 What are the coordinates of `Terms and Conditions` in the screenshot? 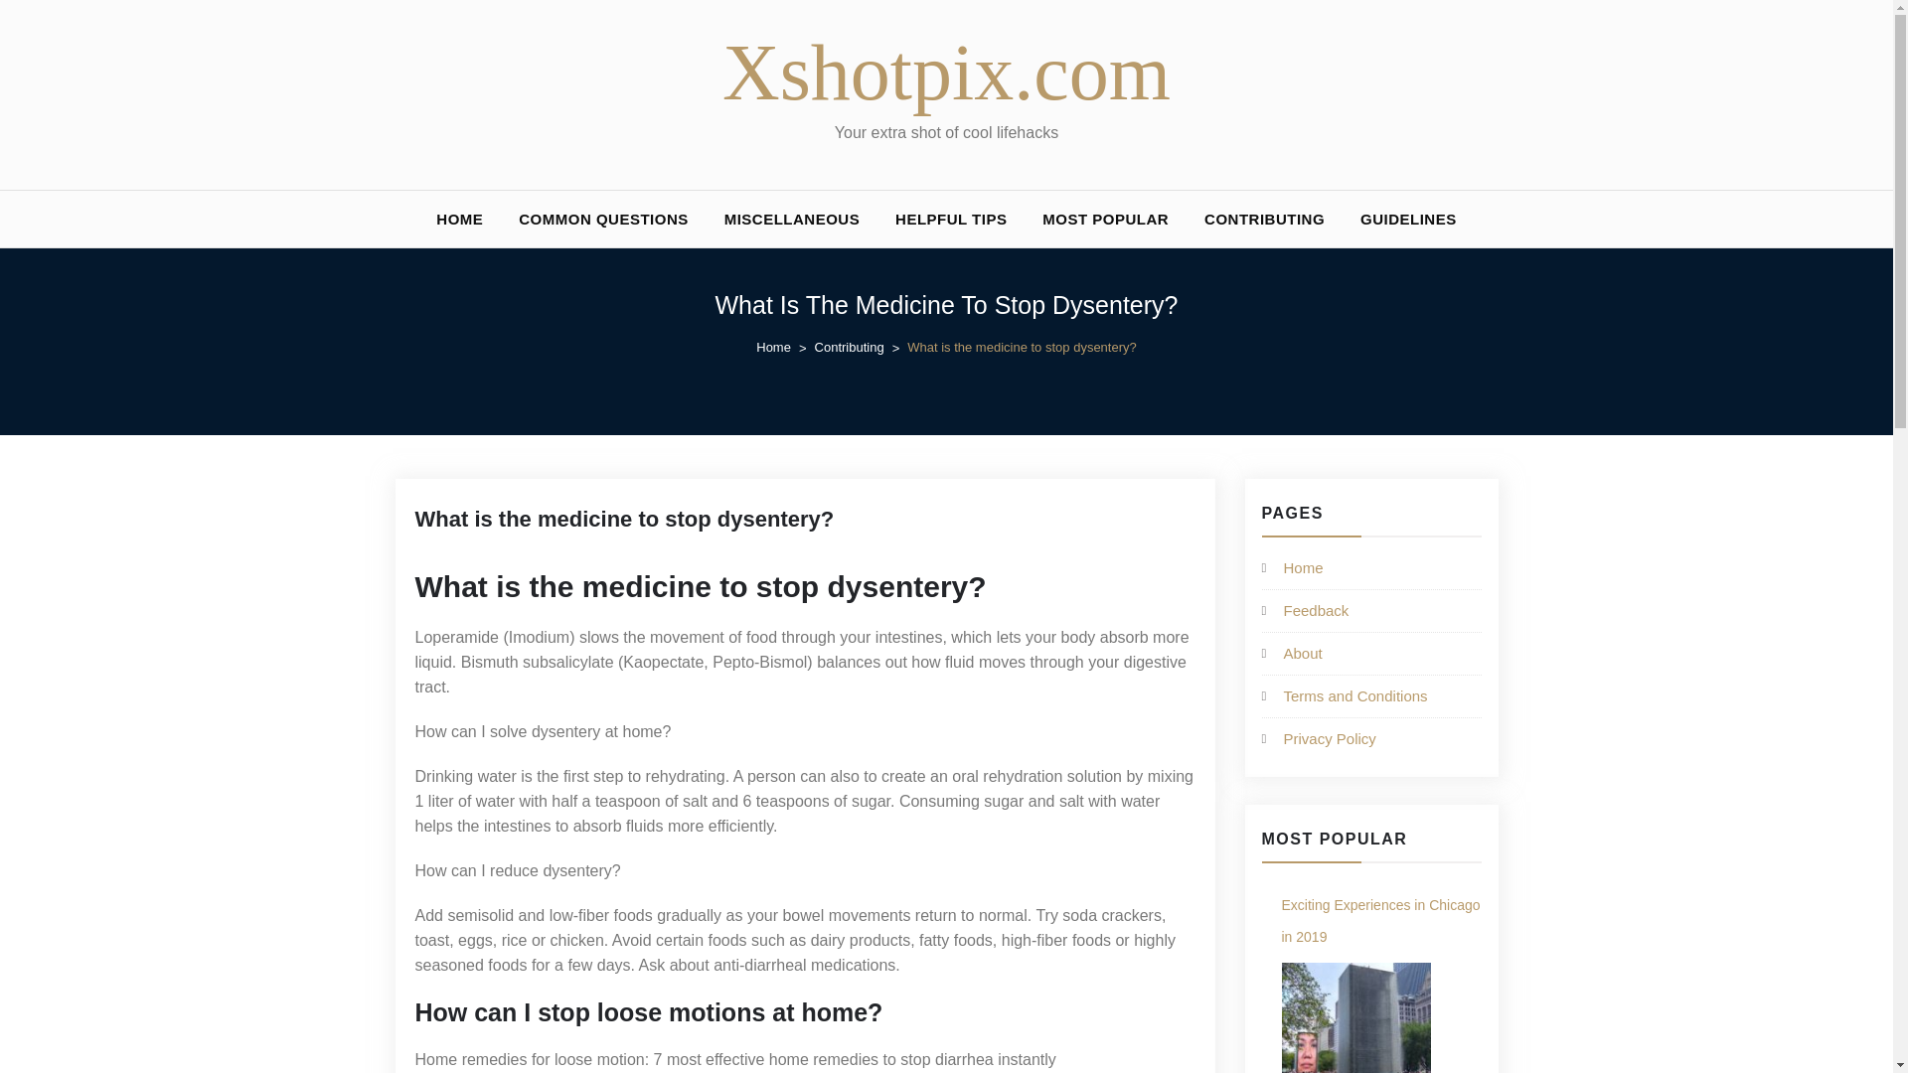 It's located at (1355, 695).